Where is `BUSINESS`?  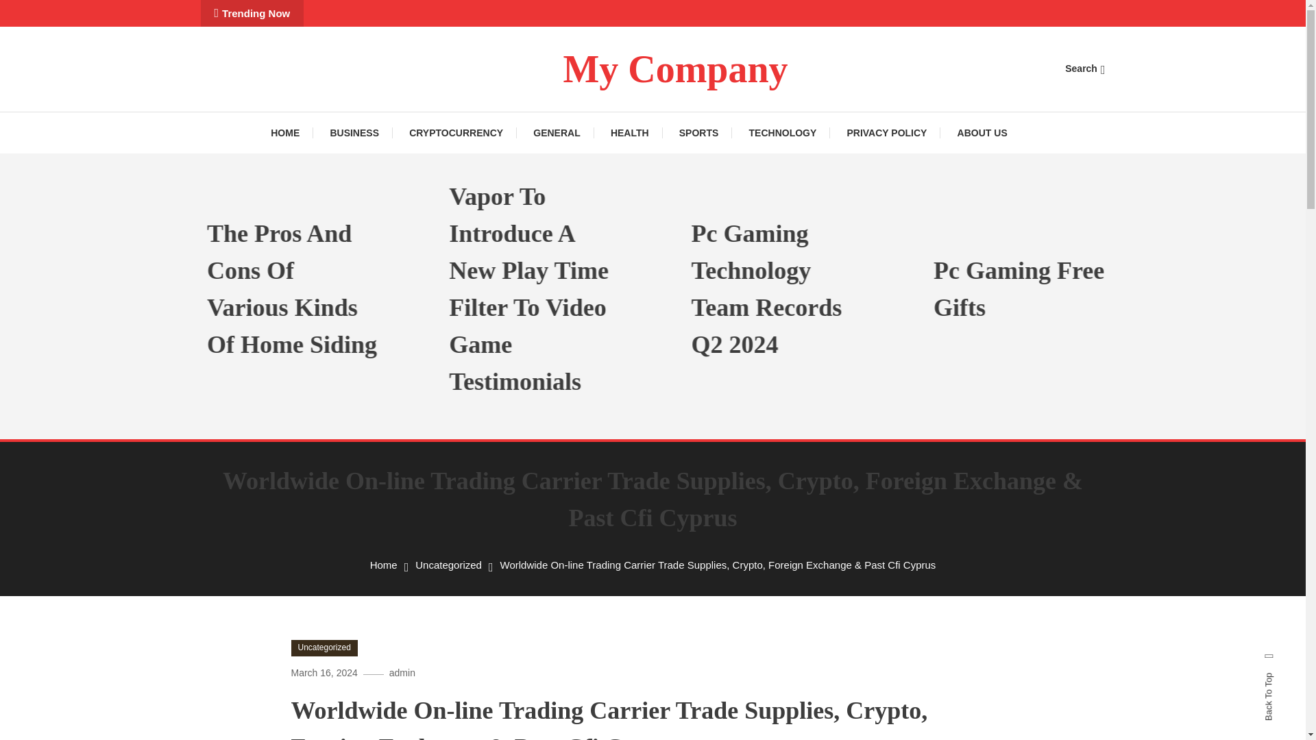 BUSINESS is located at coordinates (354, 133).